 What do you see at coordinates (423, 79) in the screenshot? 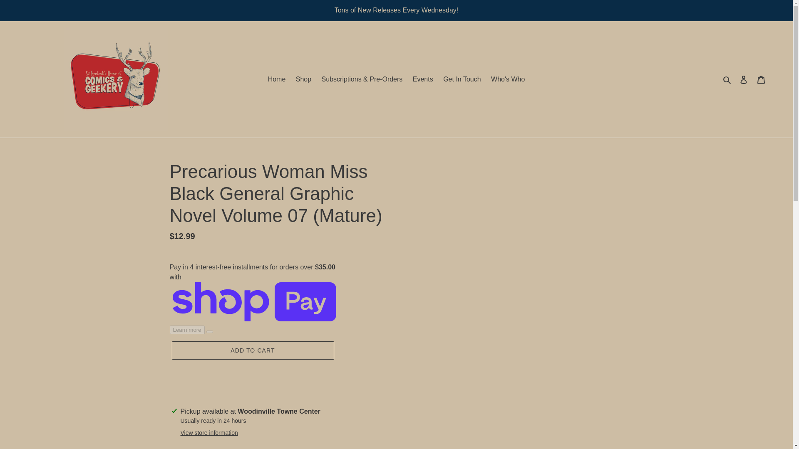
I see `Events` at bounding box center [423, 79].